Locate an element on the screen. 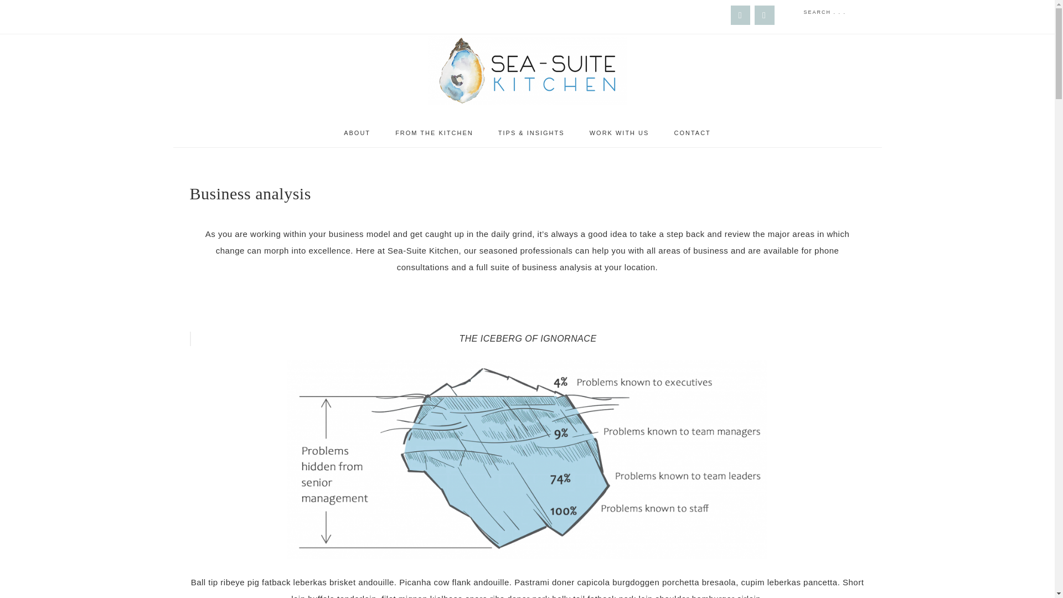 This screenshot has height=598, width=1063. WORK WITH US is located at coordinates (619, 133).